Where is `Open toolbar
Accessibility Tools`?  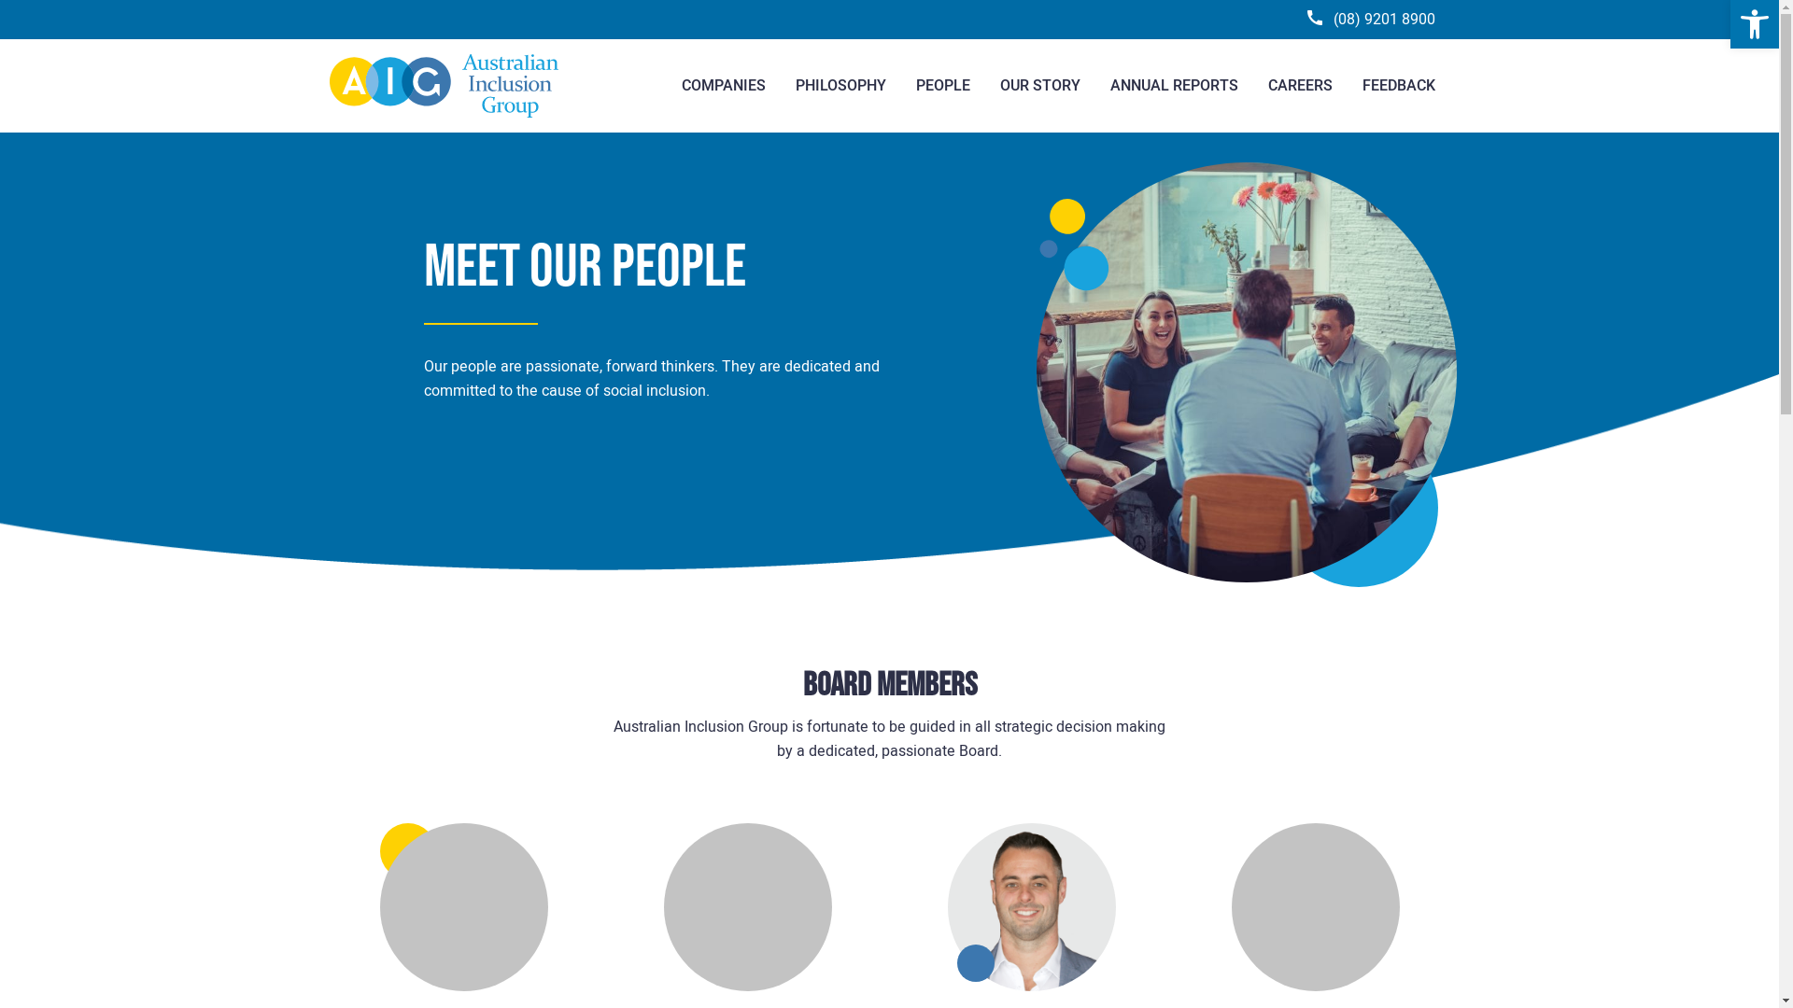
Open toolbar
Accessibility Tools is located at coordinates (1755, 24).